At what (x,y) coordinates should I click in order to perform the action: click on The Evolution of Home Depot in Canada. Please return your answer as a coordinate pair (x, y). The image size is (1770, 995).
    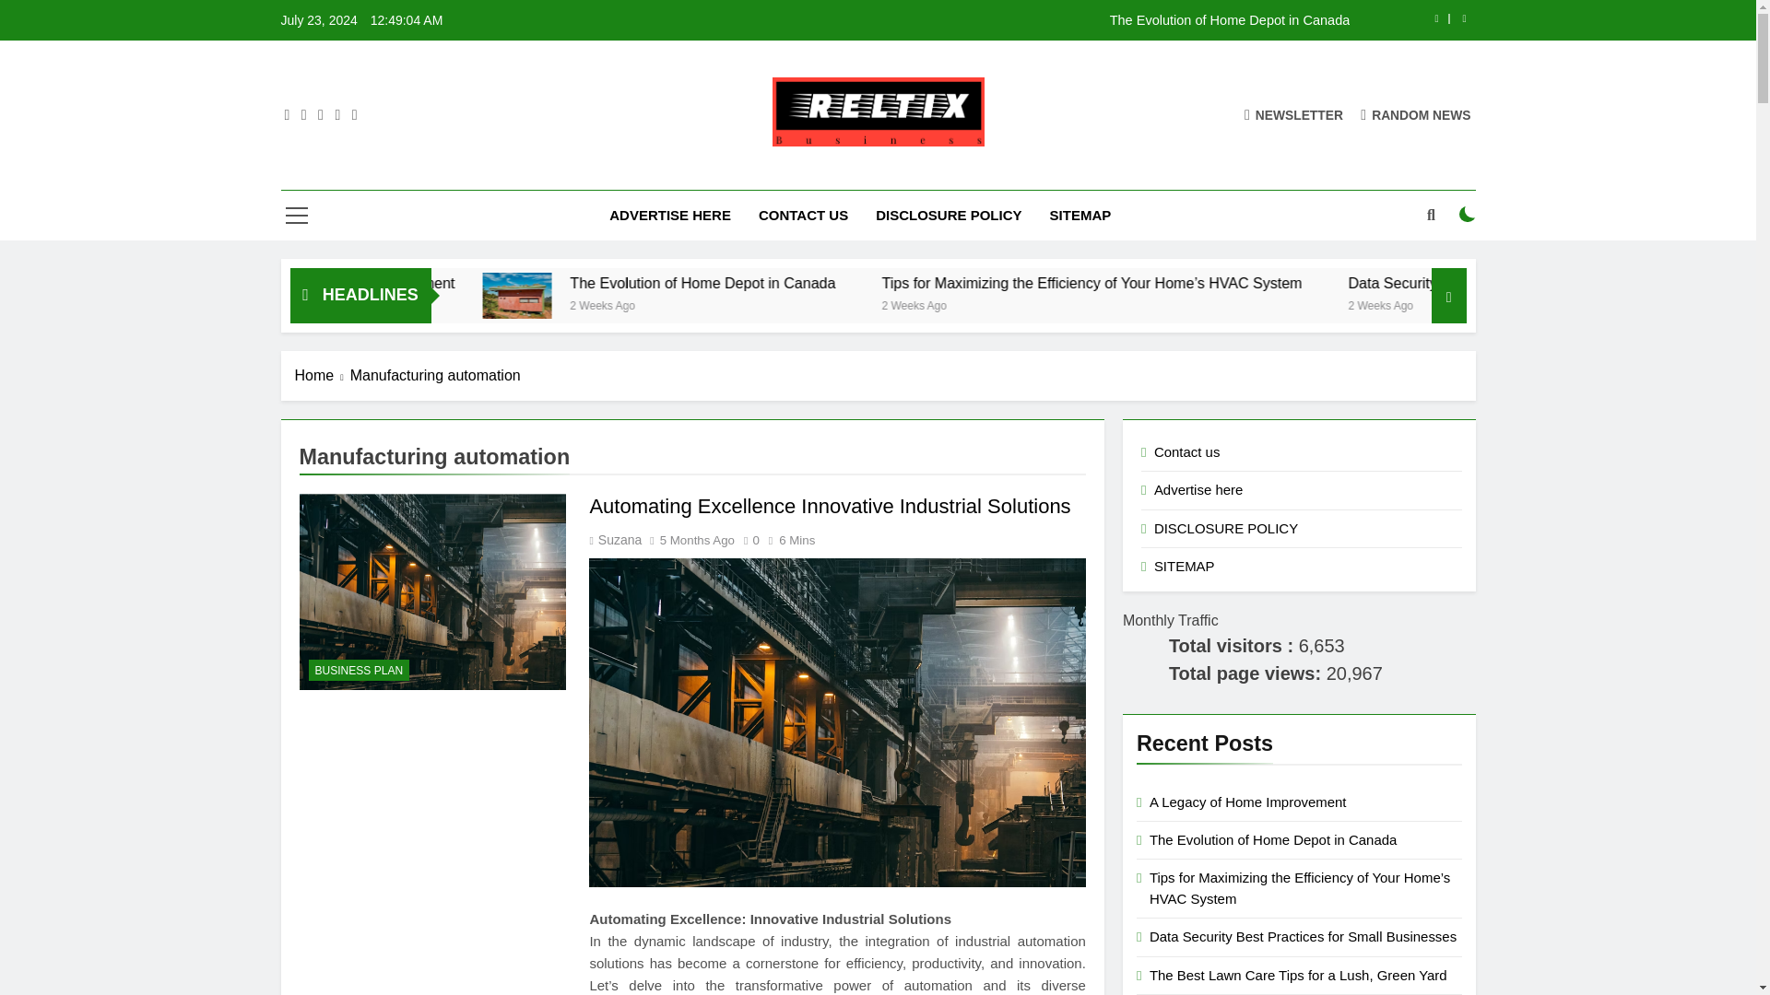
    Looking at the image, I should click on (678, 295).